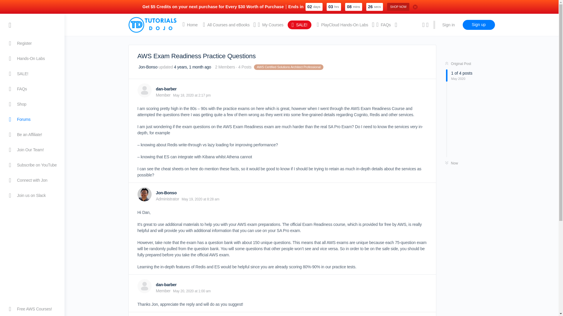 The width and height of the screenshot is (563, 316). Describe the element at coordinates (32, 58) in the screenshot. I see `Hands-On Labs` at that location.